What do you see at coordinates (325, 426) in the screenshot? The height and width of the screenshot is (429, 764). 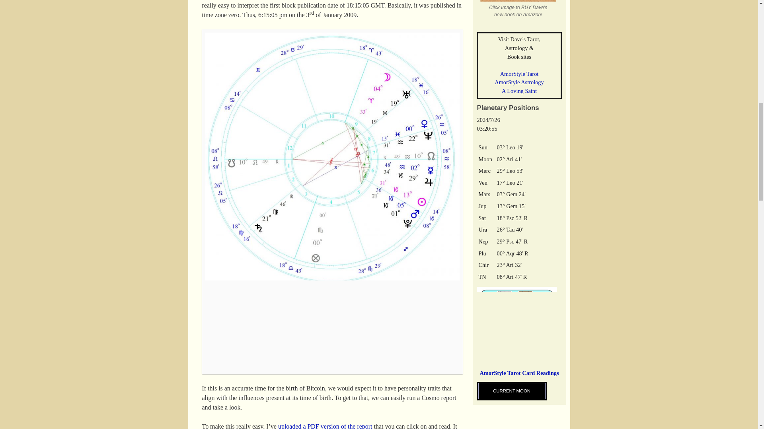 I see `uploaded a PDF version of the report` at bounding box center [325, 426].